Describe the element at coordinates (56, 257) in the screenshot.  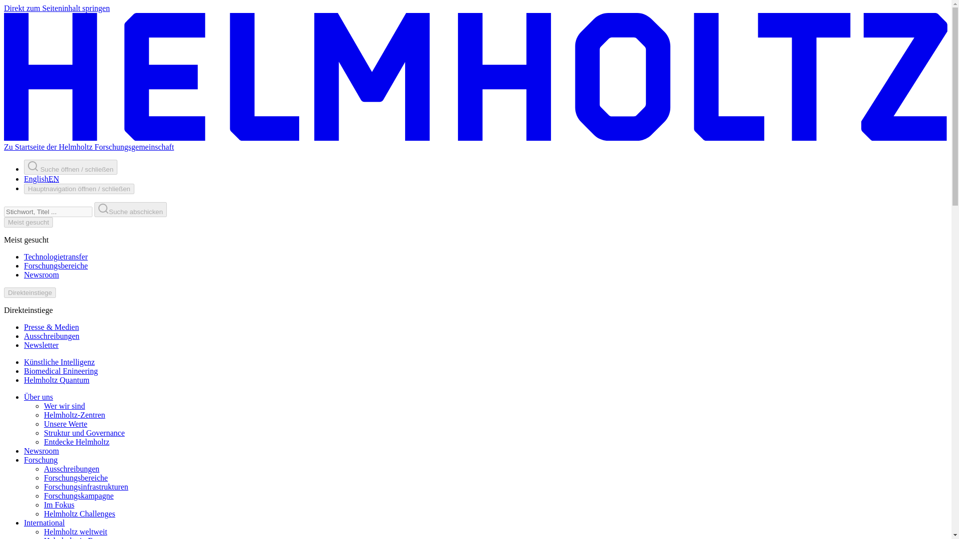
I see `Technologietransfer` at that location.